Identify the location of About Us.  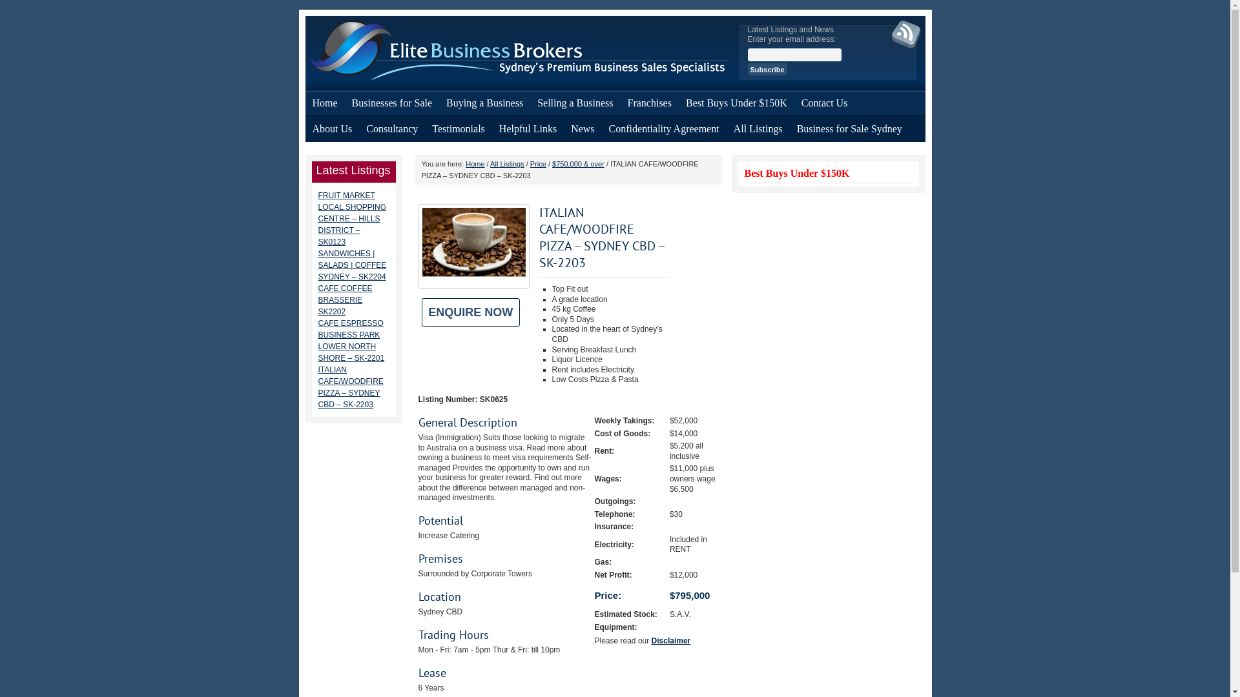
(332, 129).